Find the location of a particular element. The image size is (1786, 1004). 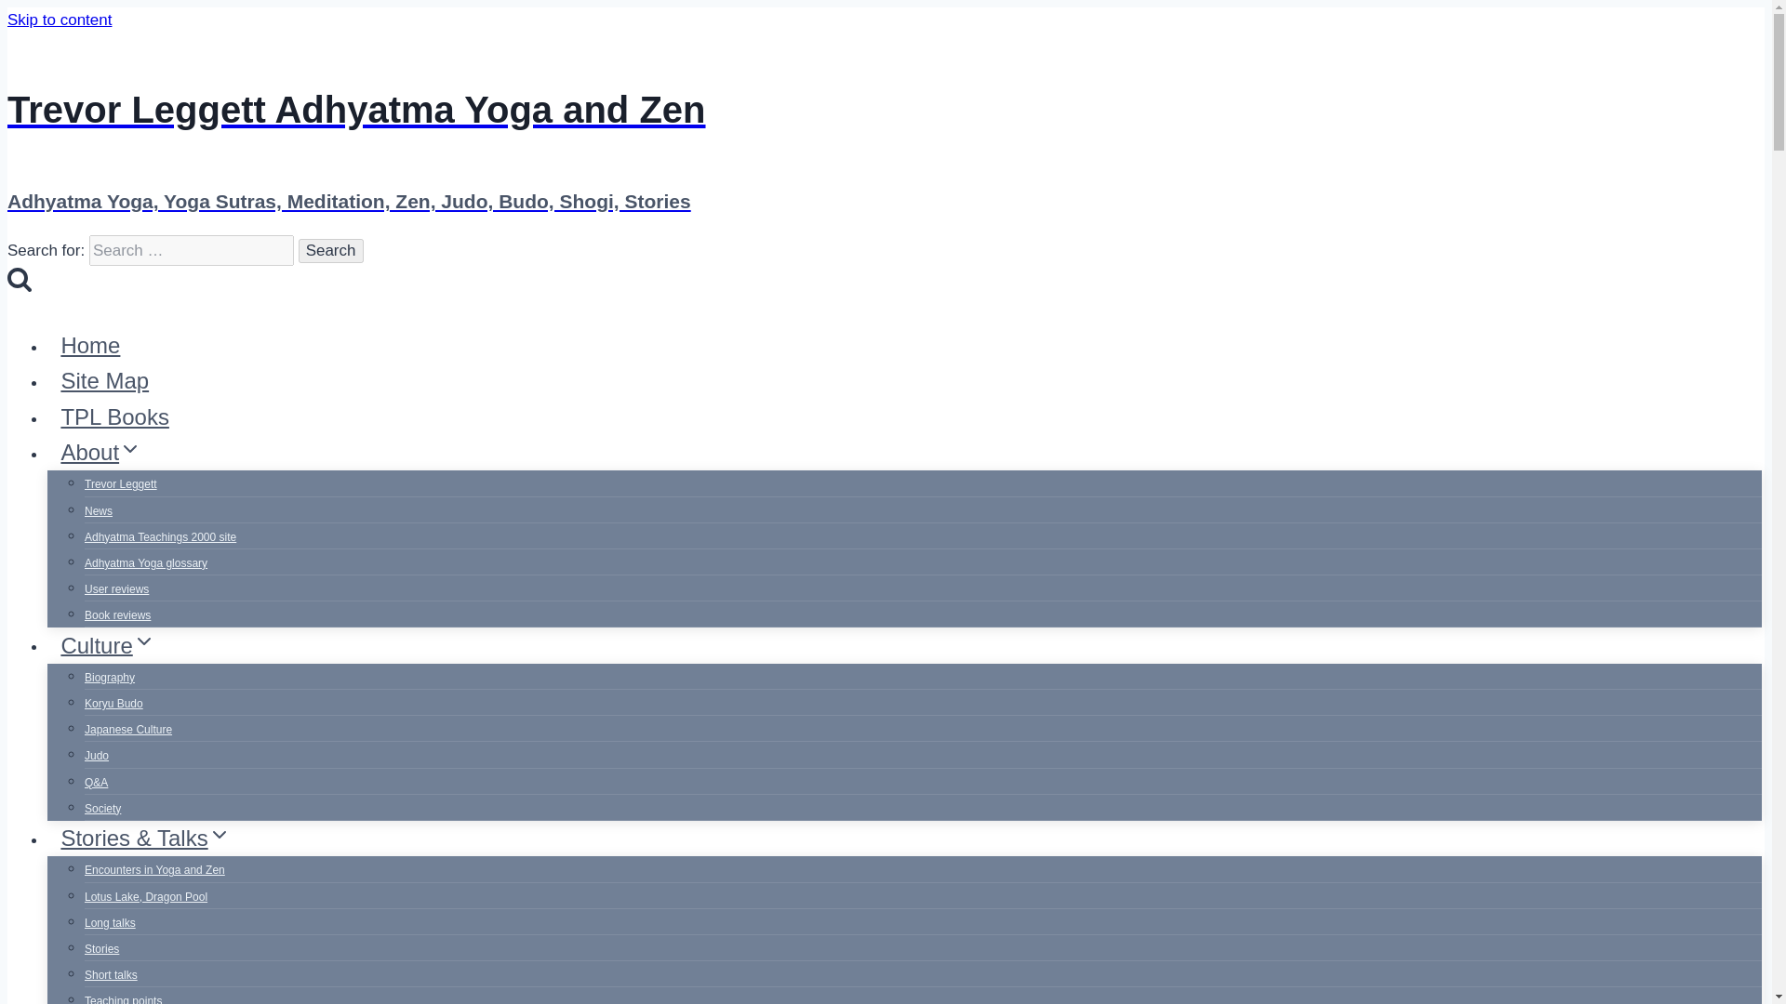

Adhyatma Teachings 2000 site is located at coordinates (160, 537).